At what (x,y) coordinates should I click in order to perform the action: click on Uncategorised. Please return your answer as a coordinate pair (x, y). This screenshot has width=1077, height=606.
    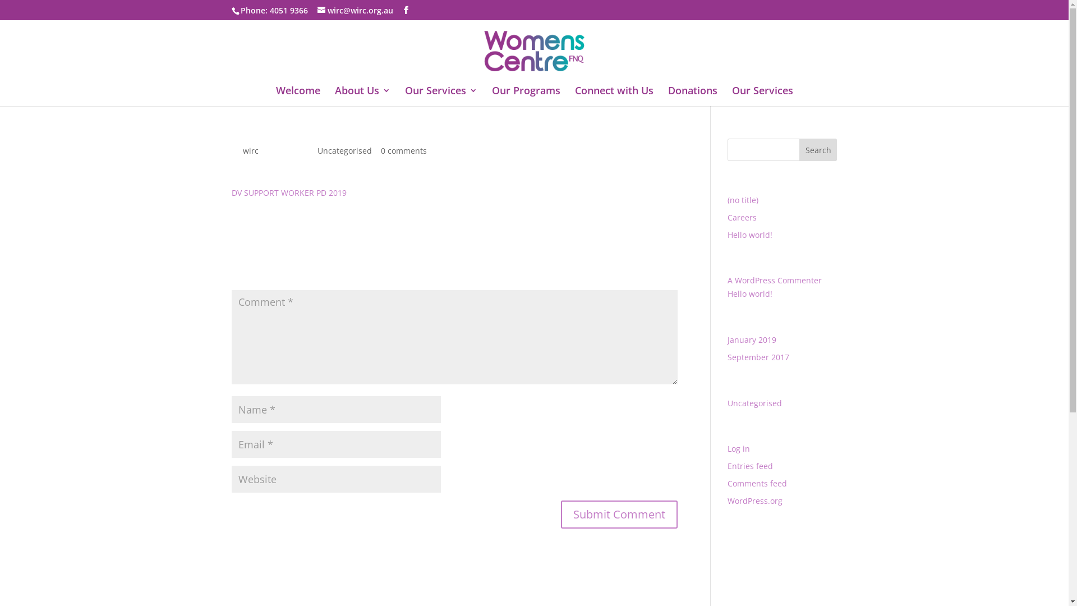
    Looking at the image, I should click on (344, 150).